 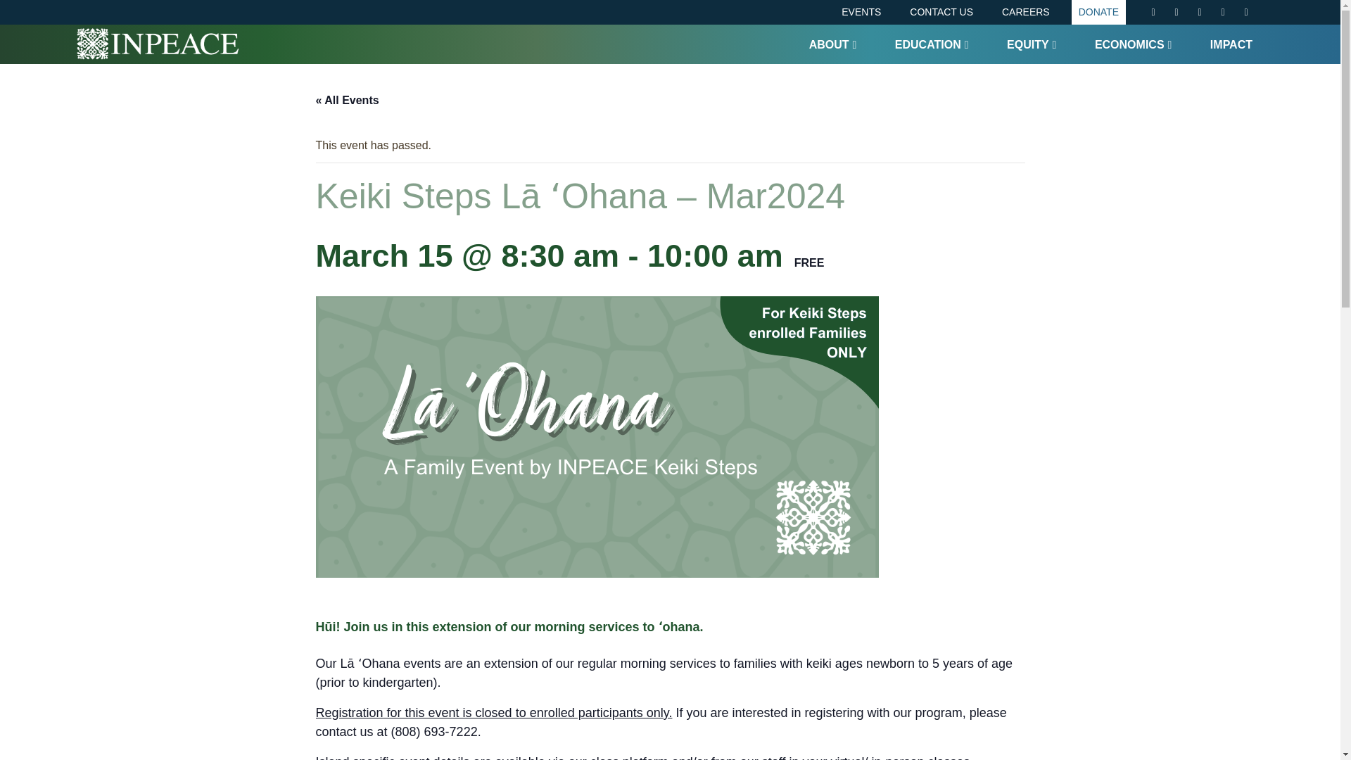 I want to click on DONATE, so click(x=1098, y=12).